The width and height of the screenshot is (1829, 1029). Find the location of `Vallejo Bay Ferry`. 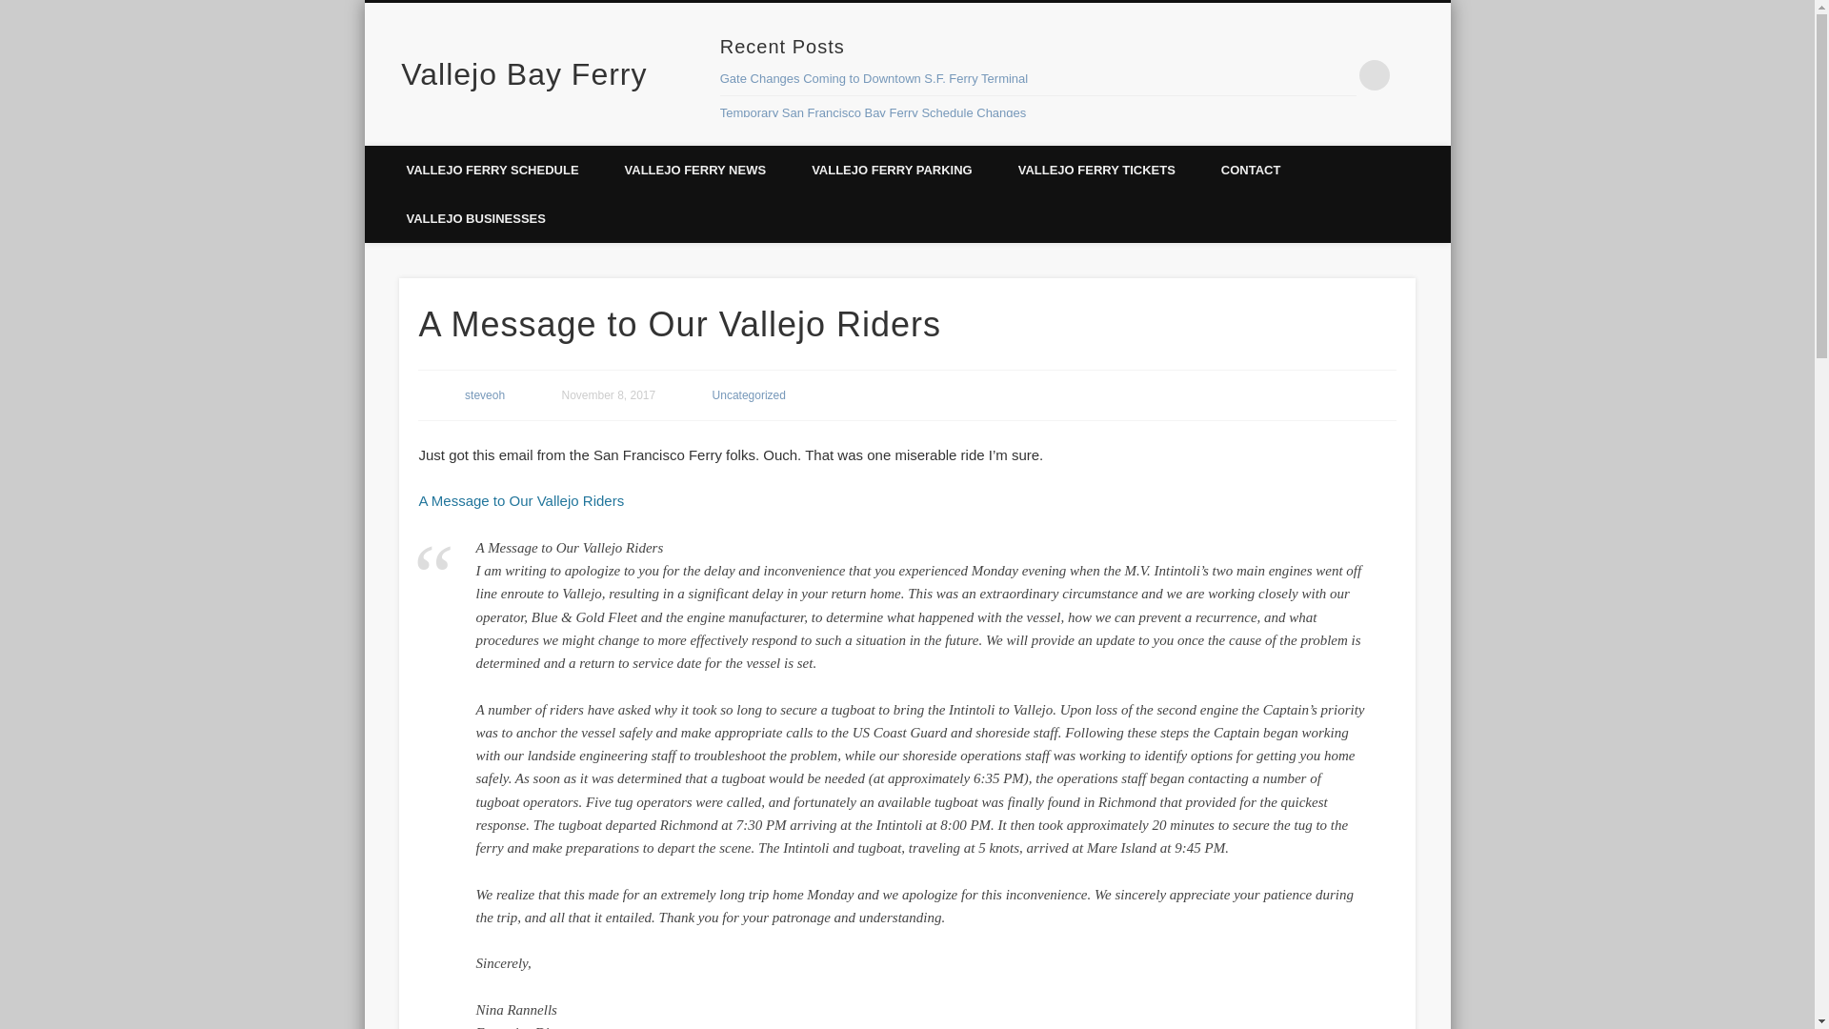

Vallejo Bay Ferry is located at coordinates (524, 74).